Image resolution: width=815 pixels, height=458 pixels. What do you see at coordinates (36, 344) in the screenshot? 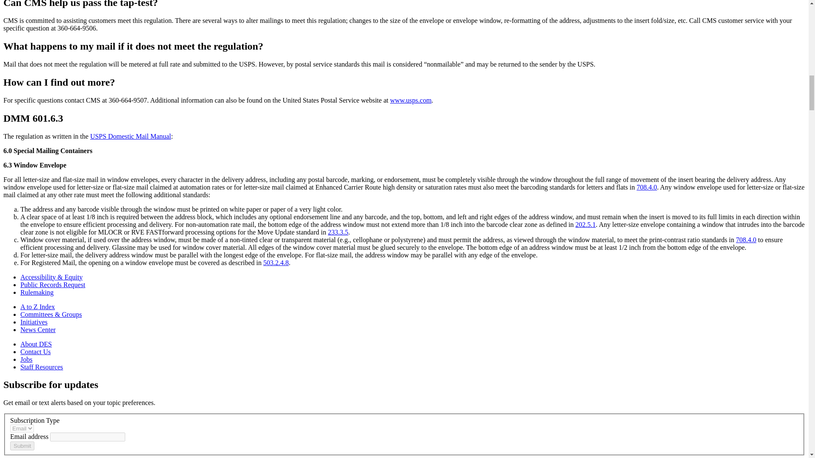
I see `About` at bounding box center [36, 344].